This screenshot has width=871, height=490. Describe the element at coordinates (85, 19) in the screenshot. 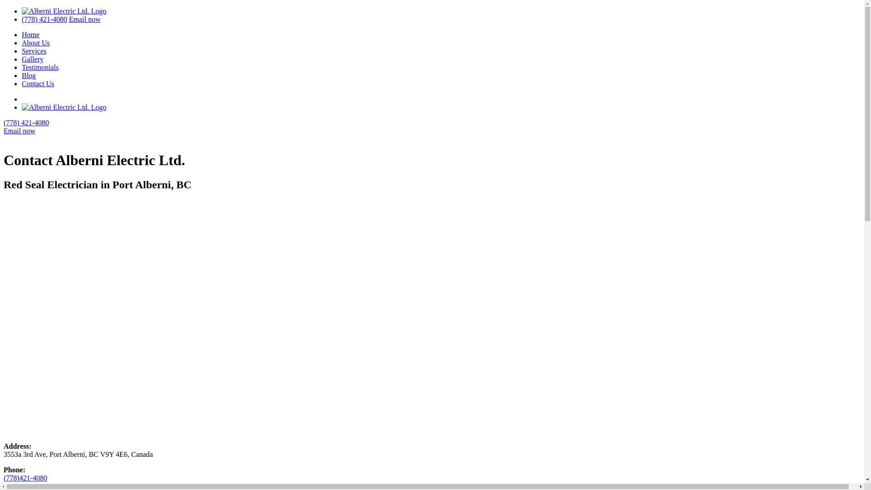

I see `Email now` at that location.